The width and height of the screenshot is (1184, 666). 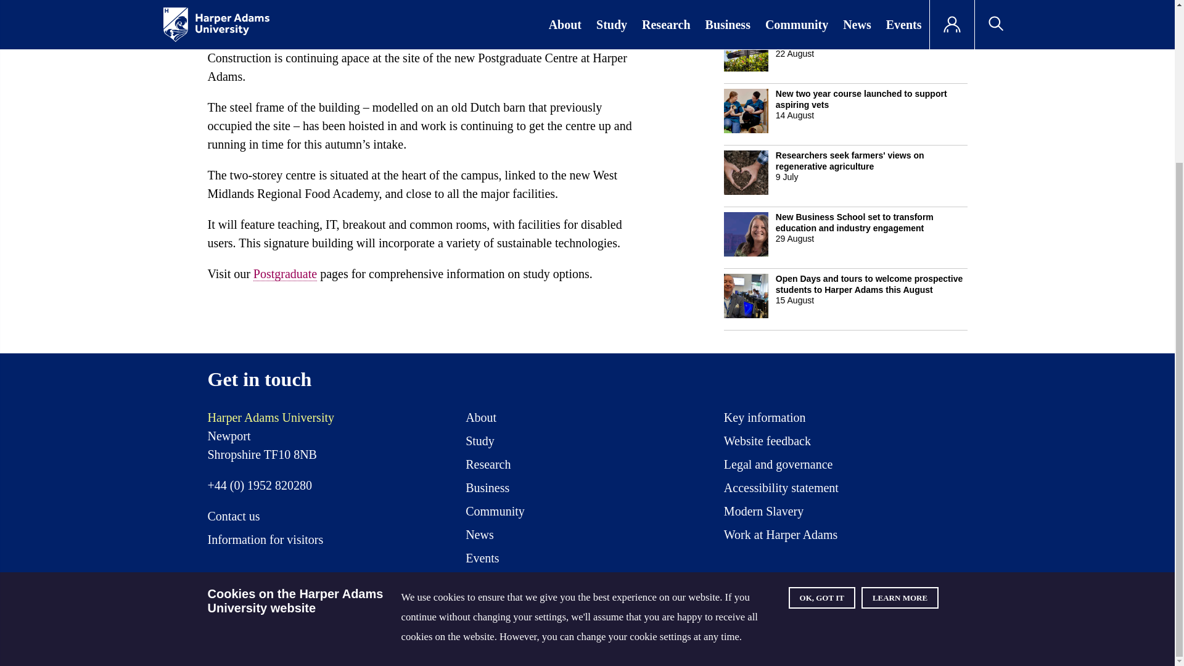 I want to click on LinkedIn - opens in a new window, so click(x=928, y=580).